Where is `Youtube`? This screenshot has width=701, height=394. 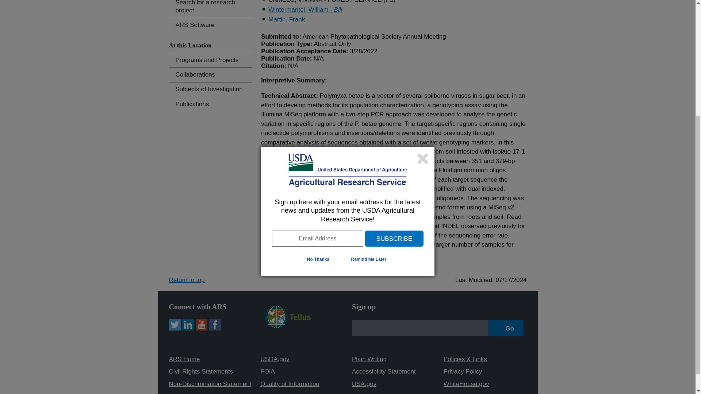 Youtube is located at coordinates (202, 325).